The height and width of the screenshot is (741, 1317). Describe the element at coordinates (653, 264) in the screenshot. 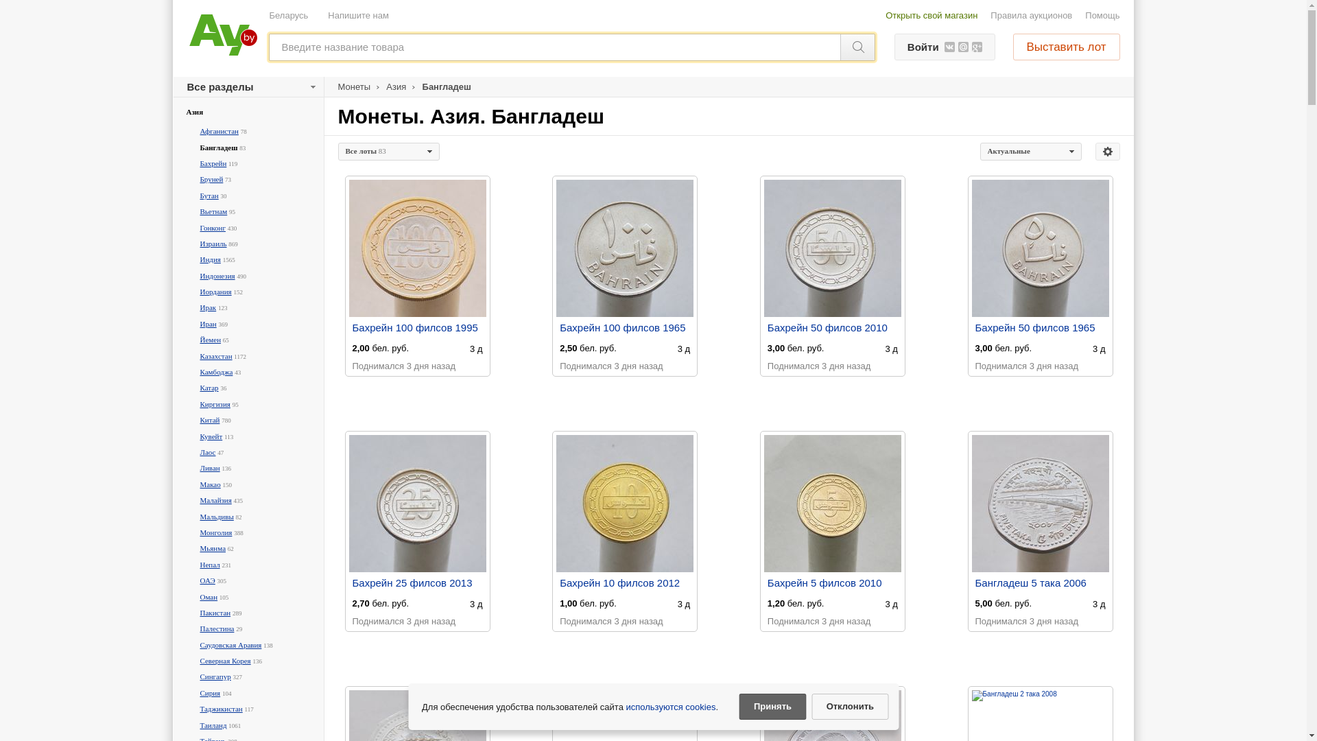

I see `pp` at that location.